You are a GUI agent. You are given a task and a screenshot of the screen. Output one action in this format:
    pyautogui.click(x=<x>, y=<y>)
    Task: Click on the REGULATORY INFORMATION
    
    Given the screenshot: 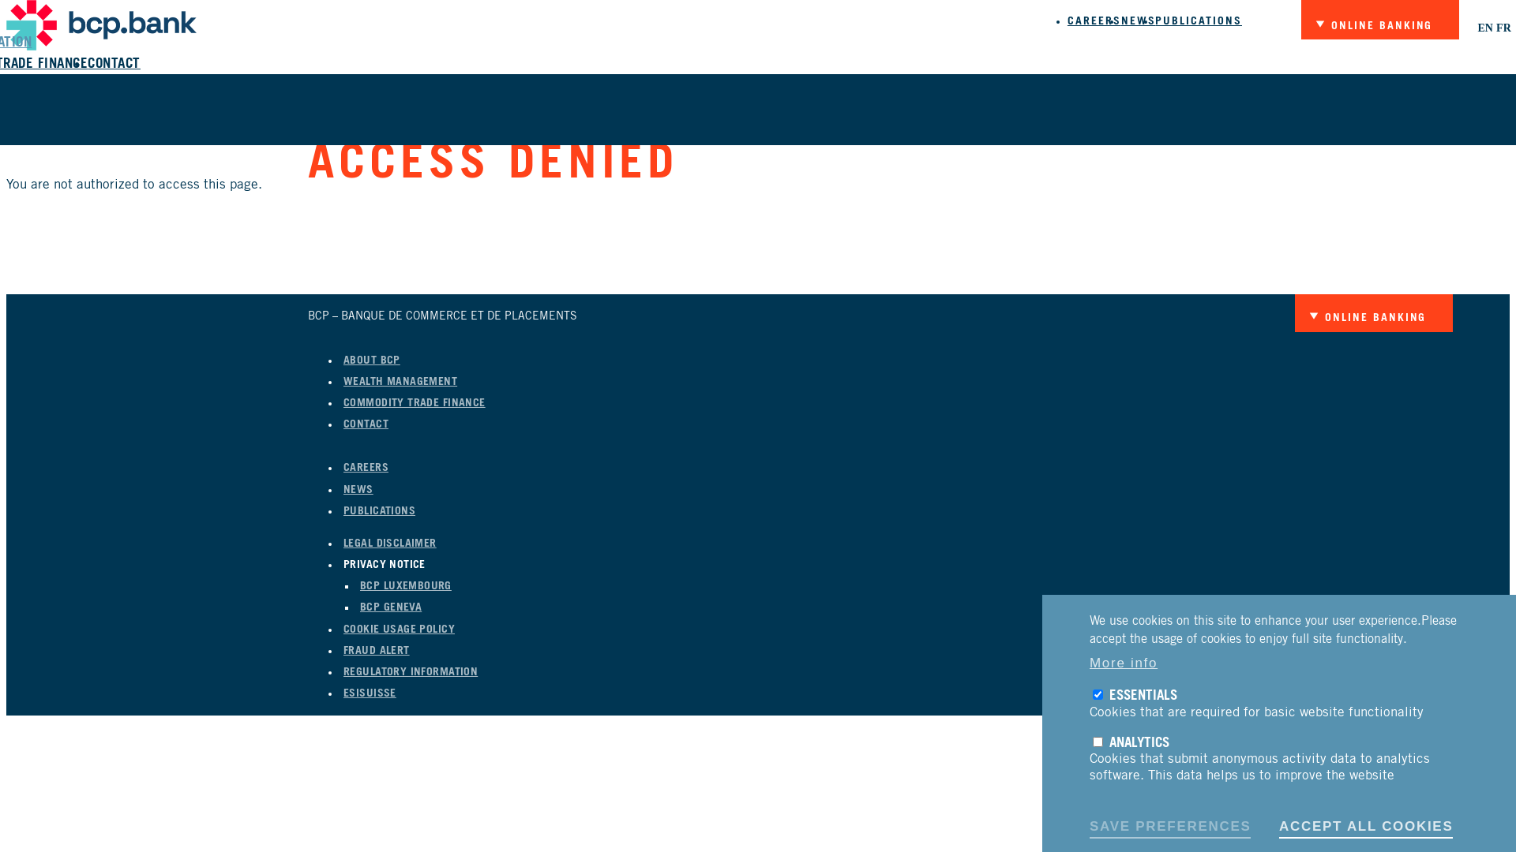 What is the action you would take?
    pyautogui.click(x=411, y=672)
    